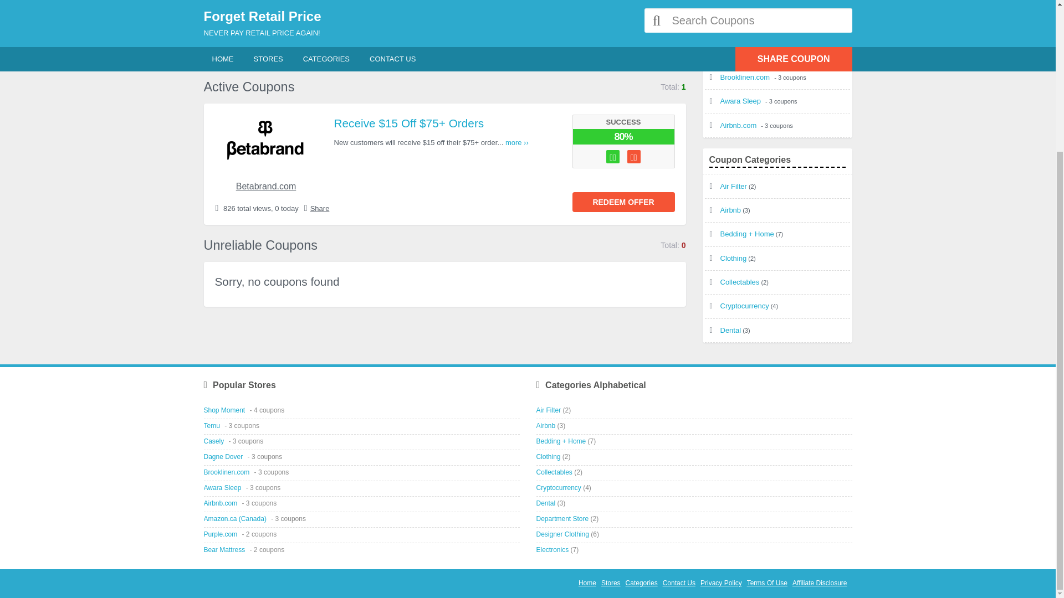 This screenshot has width=1064, height=598. What do you see at coordinates (746, 76) in the screenshot?
I see `Brooklinen.com` at bounding box center [746, 76].